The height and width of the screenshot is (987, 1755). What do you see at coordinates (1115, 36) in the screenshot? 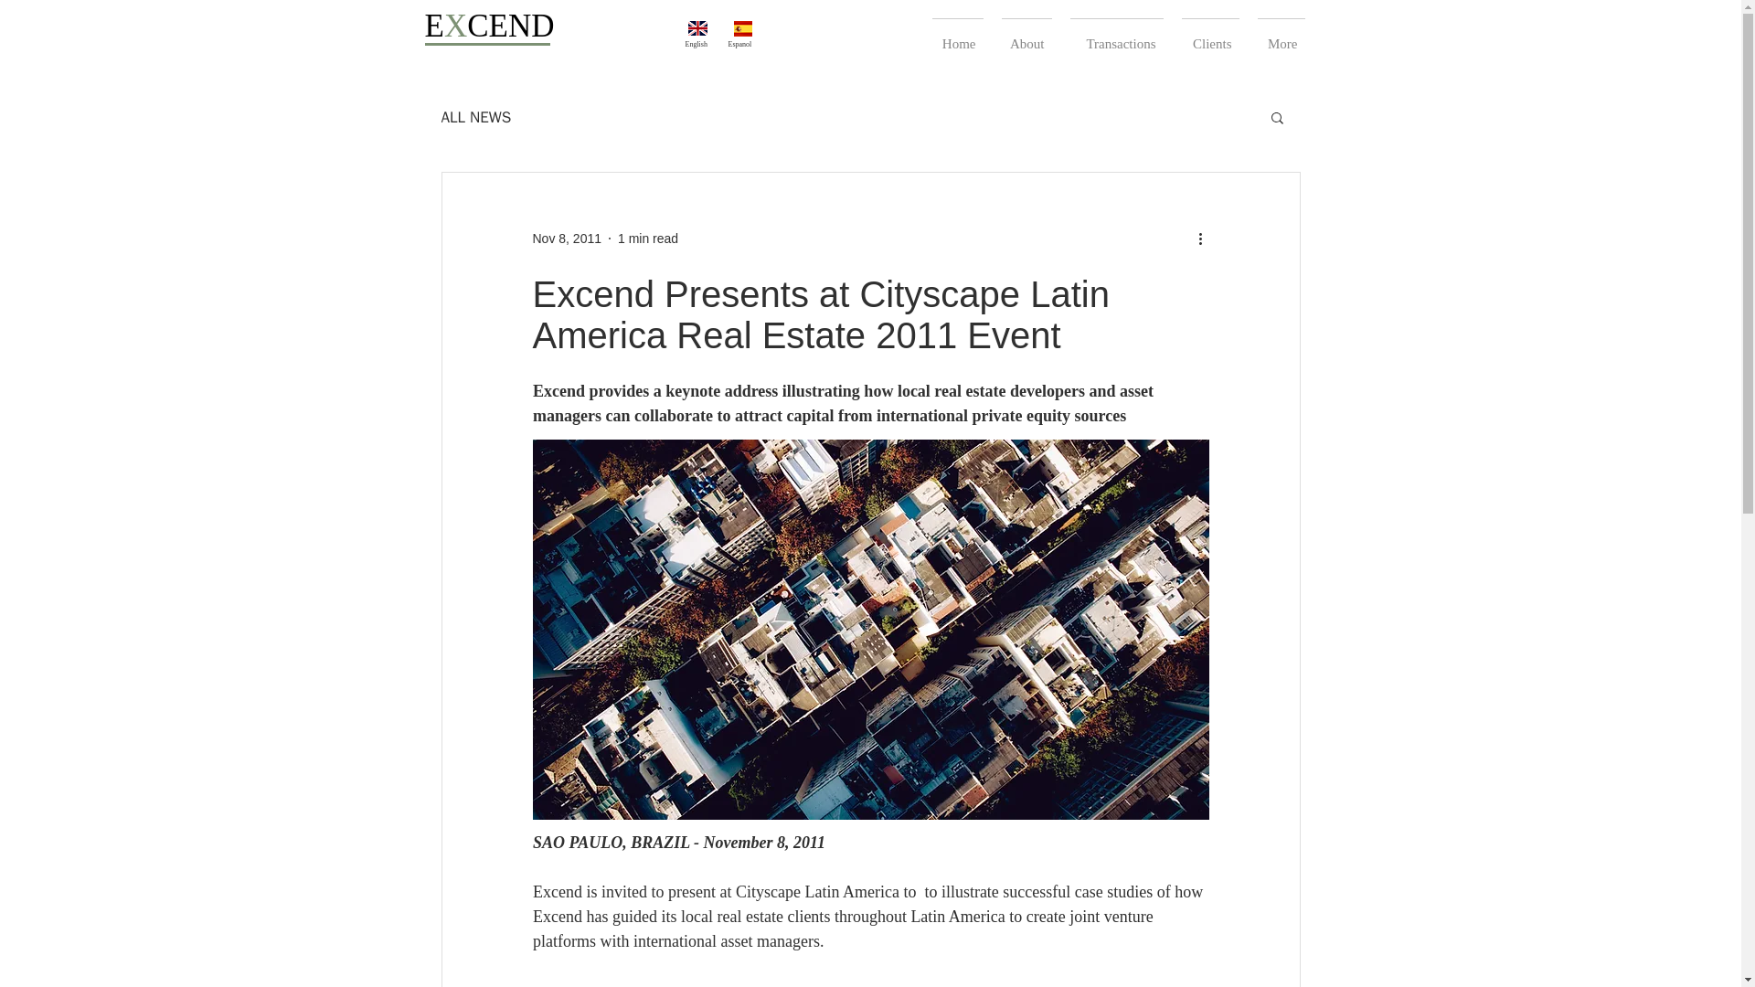
I see `Transactions` at bounding box center [1115, 36].